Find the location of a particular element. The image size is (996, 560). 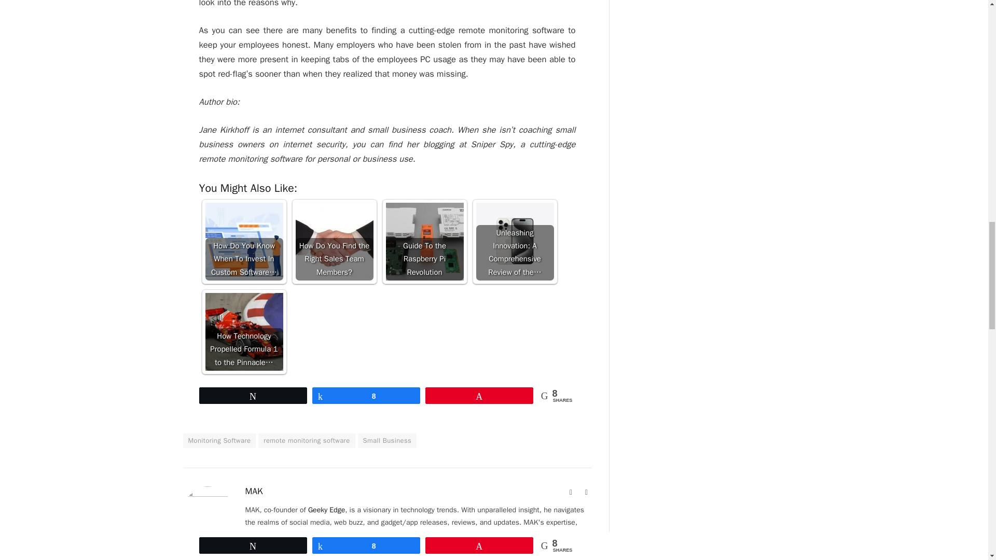

Posts by MAK is located at coordinates (254, 492).